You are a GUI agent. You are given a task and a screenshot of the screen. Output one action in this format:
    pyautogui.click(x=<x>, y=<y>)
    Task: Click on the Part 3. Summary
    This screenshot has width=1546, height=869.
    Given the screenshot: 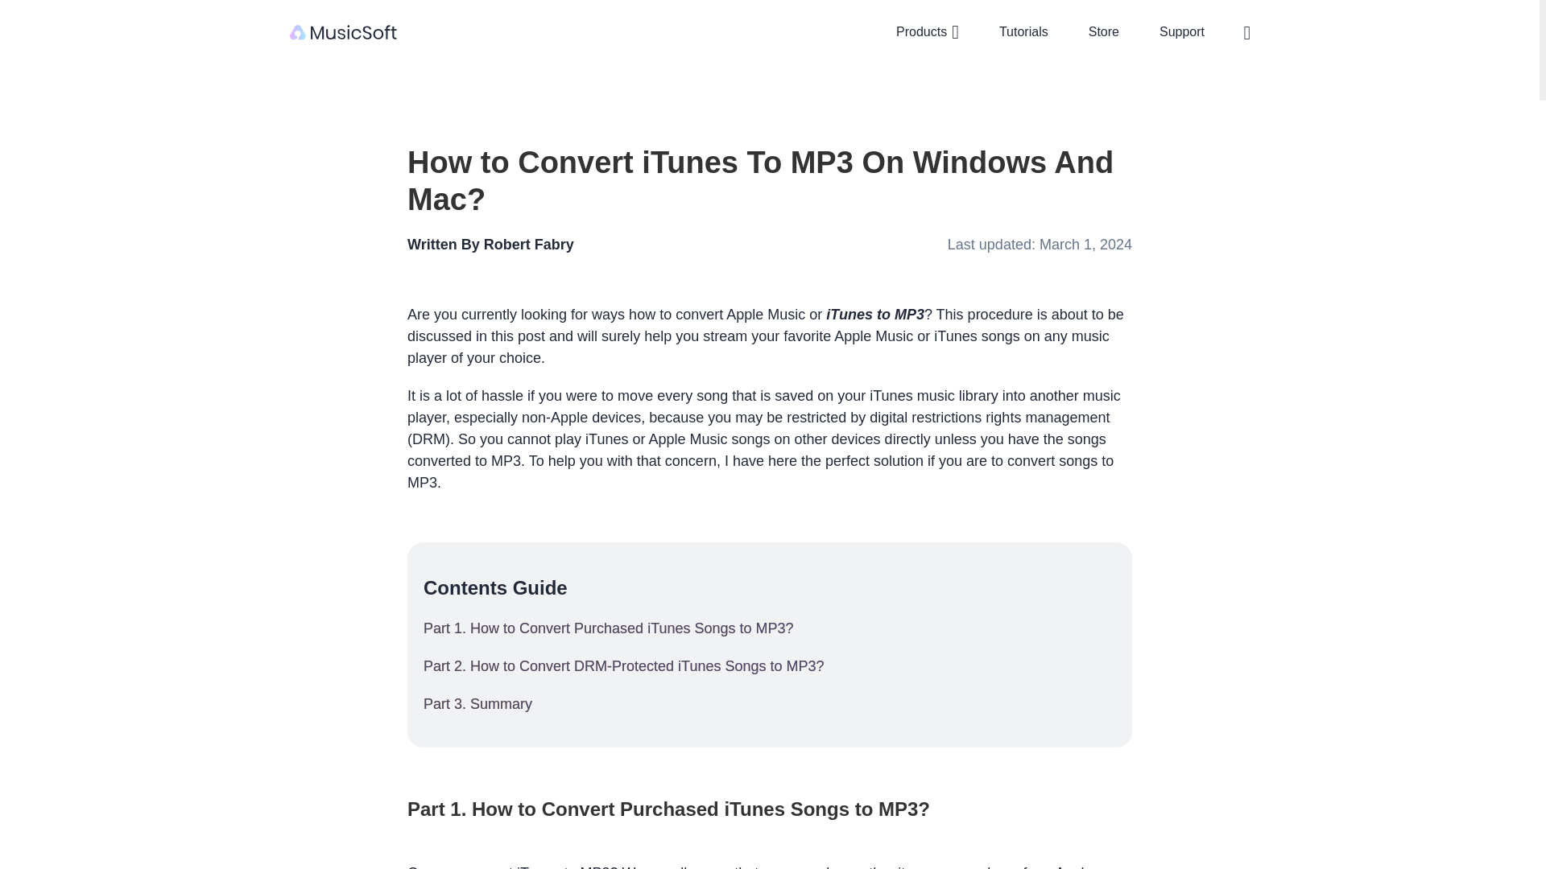 What is the action you would take?
    pyautogui.click(x=770, y=703)
    